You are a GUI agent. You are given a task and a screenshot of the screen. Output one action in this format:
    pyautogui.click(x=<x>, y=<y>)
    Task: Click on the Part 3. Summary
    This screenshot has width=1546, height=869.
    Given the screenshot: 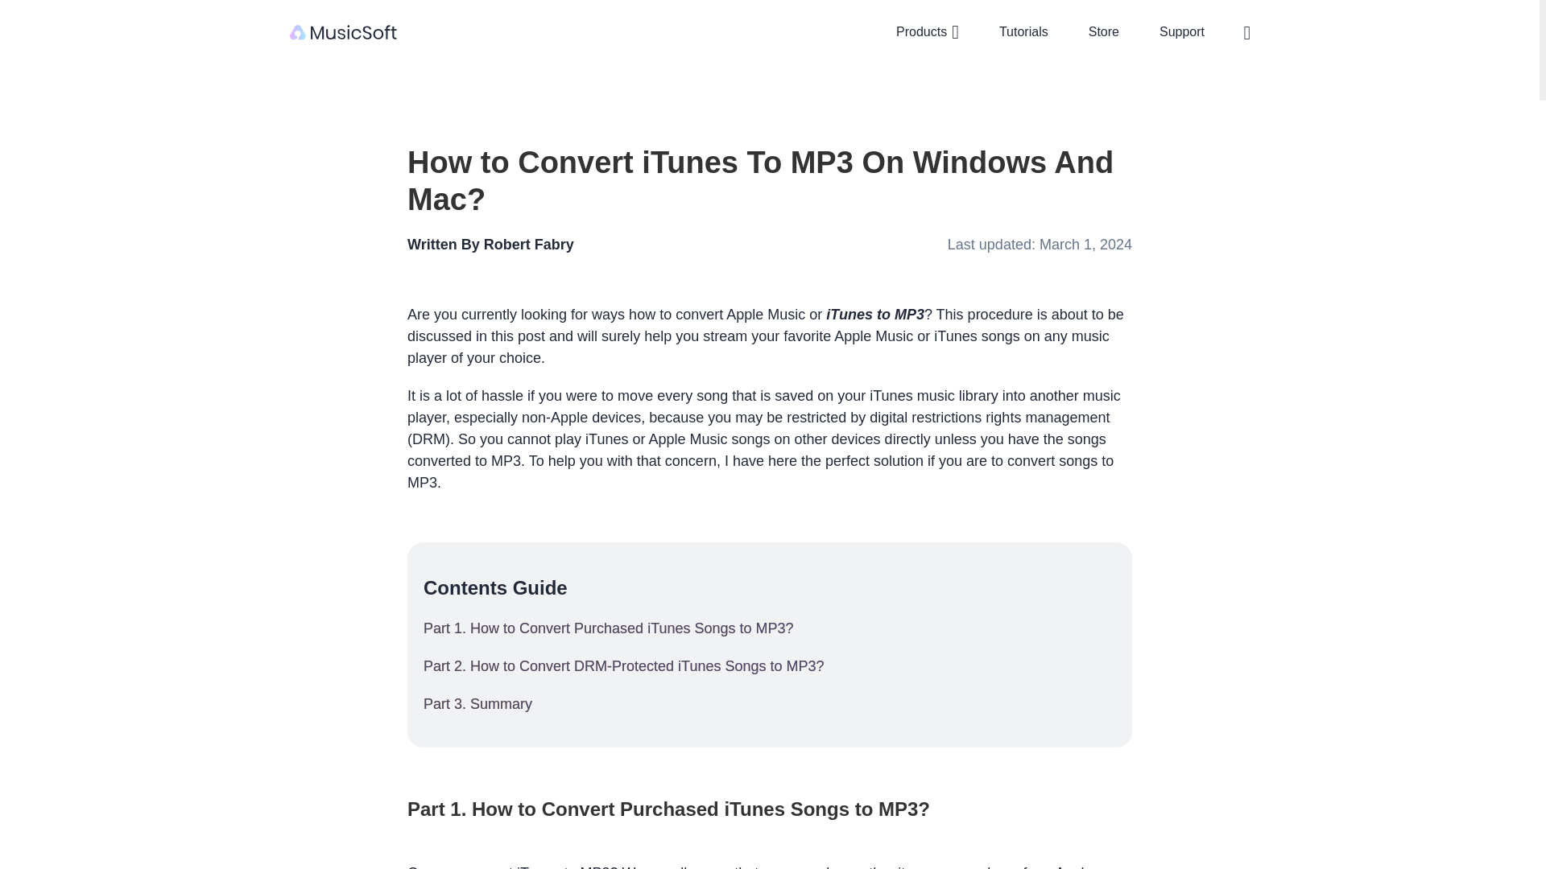 What is the action you would take?
    pyautogui.click(x=770, y=703)
    